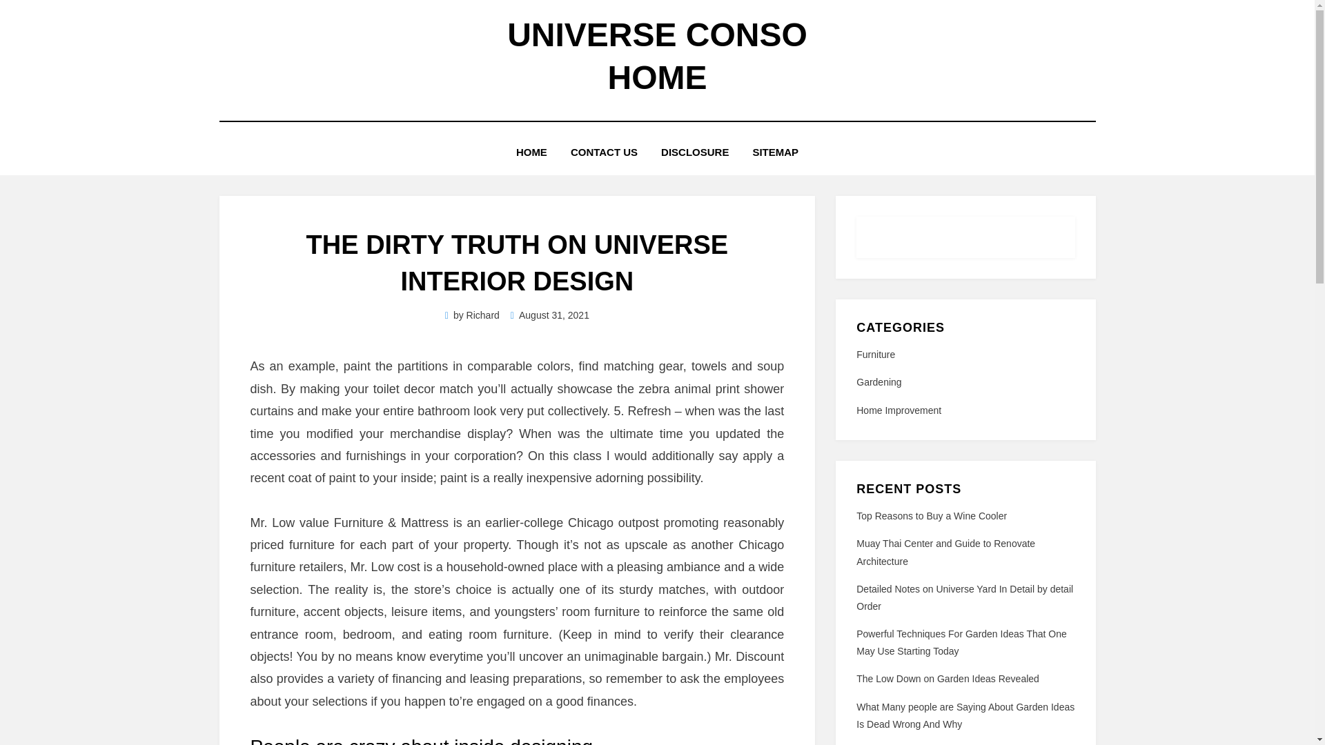  What do you see at coordinates (945, 552) in the screenshot?
I see `Muay Thai Center and Guide to Renovate Architecture` at bounding box center [945, 552].